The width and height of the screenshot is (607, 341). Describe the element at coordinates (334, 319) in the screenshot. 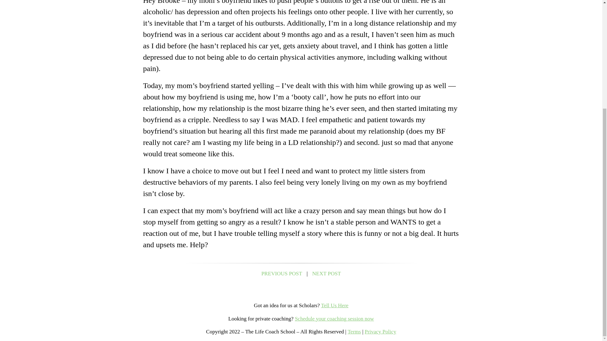

I see `Schedule your coaching session now` at that location.